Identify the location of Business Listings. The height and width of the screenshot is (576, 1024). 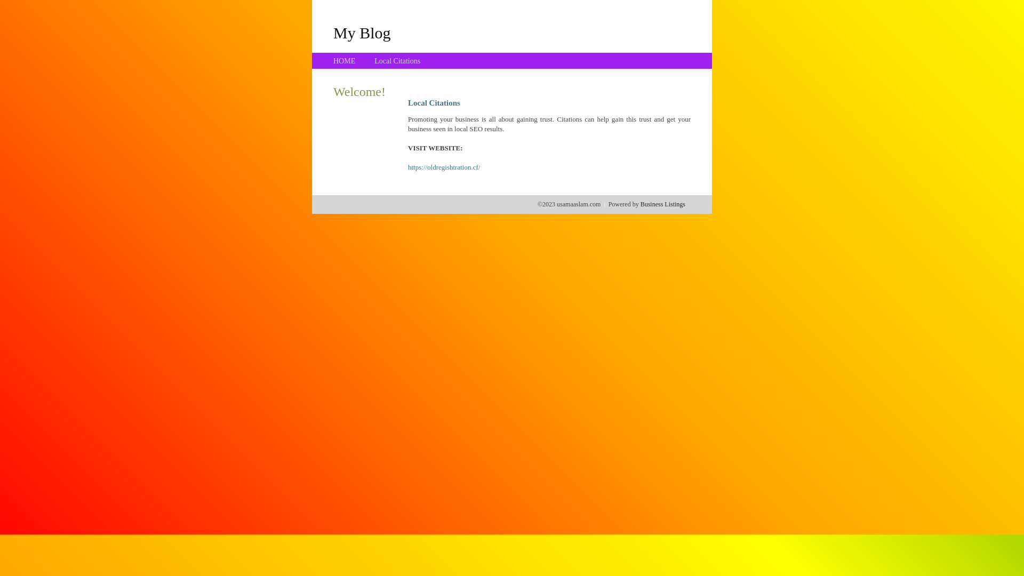
(663, 204).